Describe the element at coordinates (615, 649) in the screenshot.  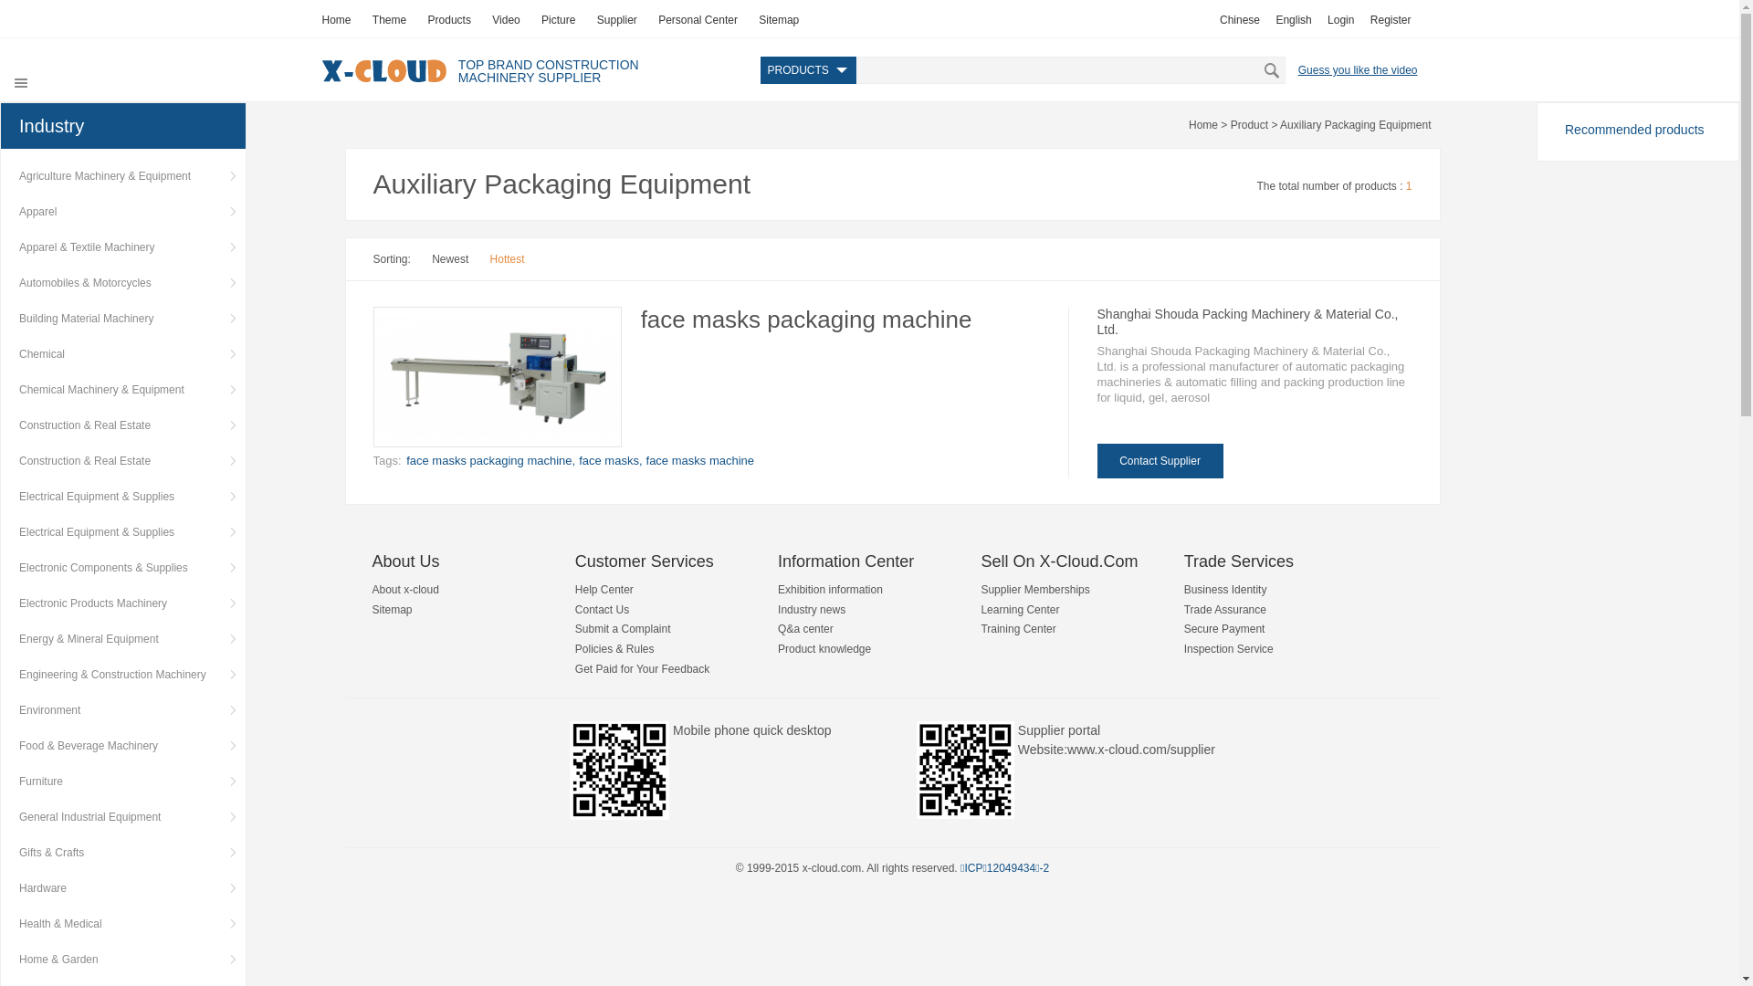
I see `Policies & Rules` at that location.